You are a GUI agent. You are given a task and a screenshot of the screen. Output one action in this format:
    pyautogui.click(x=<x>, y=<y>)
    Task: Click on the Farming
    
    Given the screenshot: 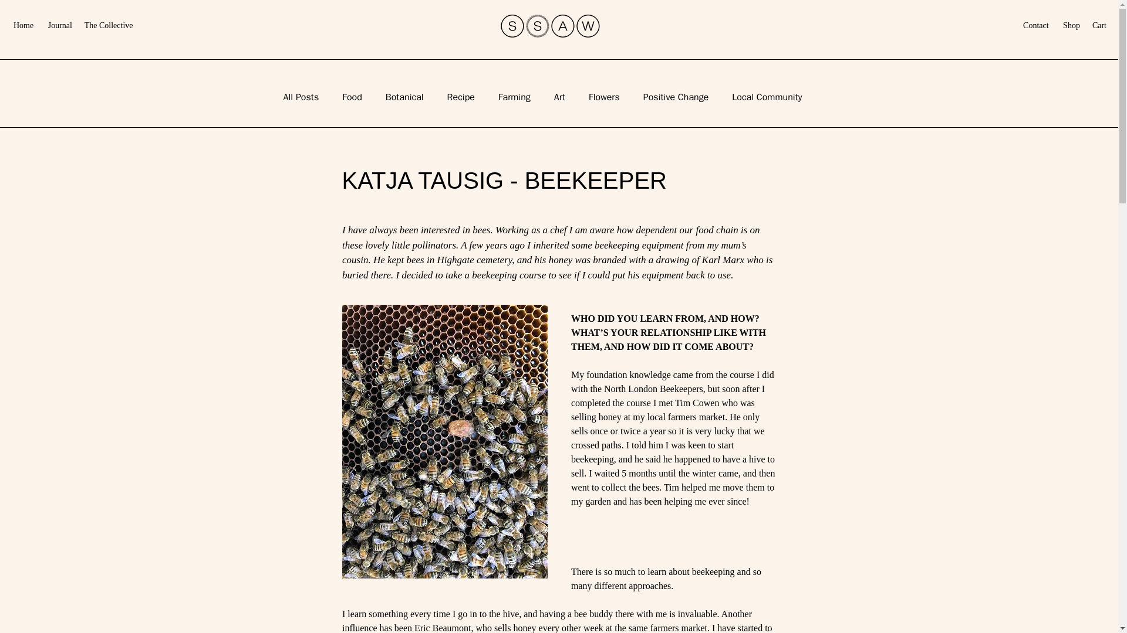 What is the action you would take?
    pyautogui.click(x=514, y=97)
    